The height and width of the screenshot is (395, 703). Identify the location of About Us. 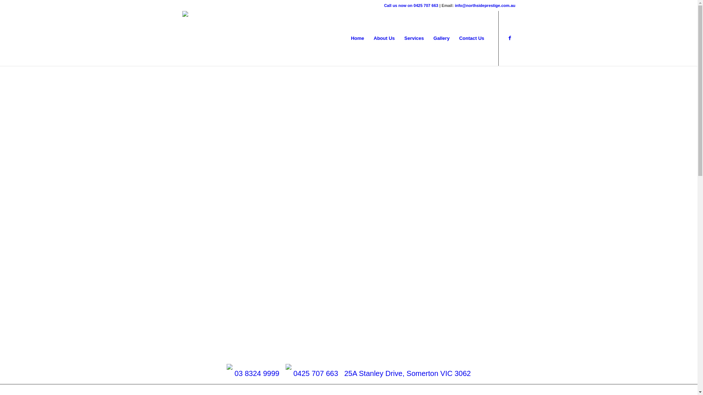
(384, 38).